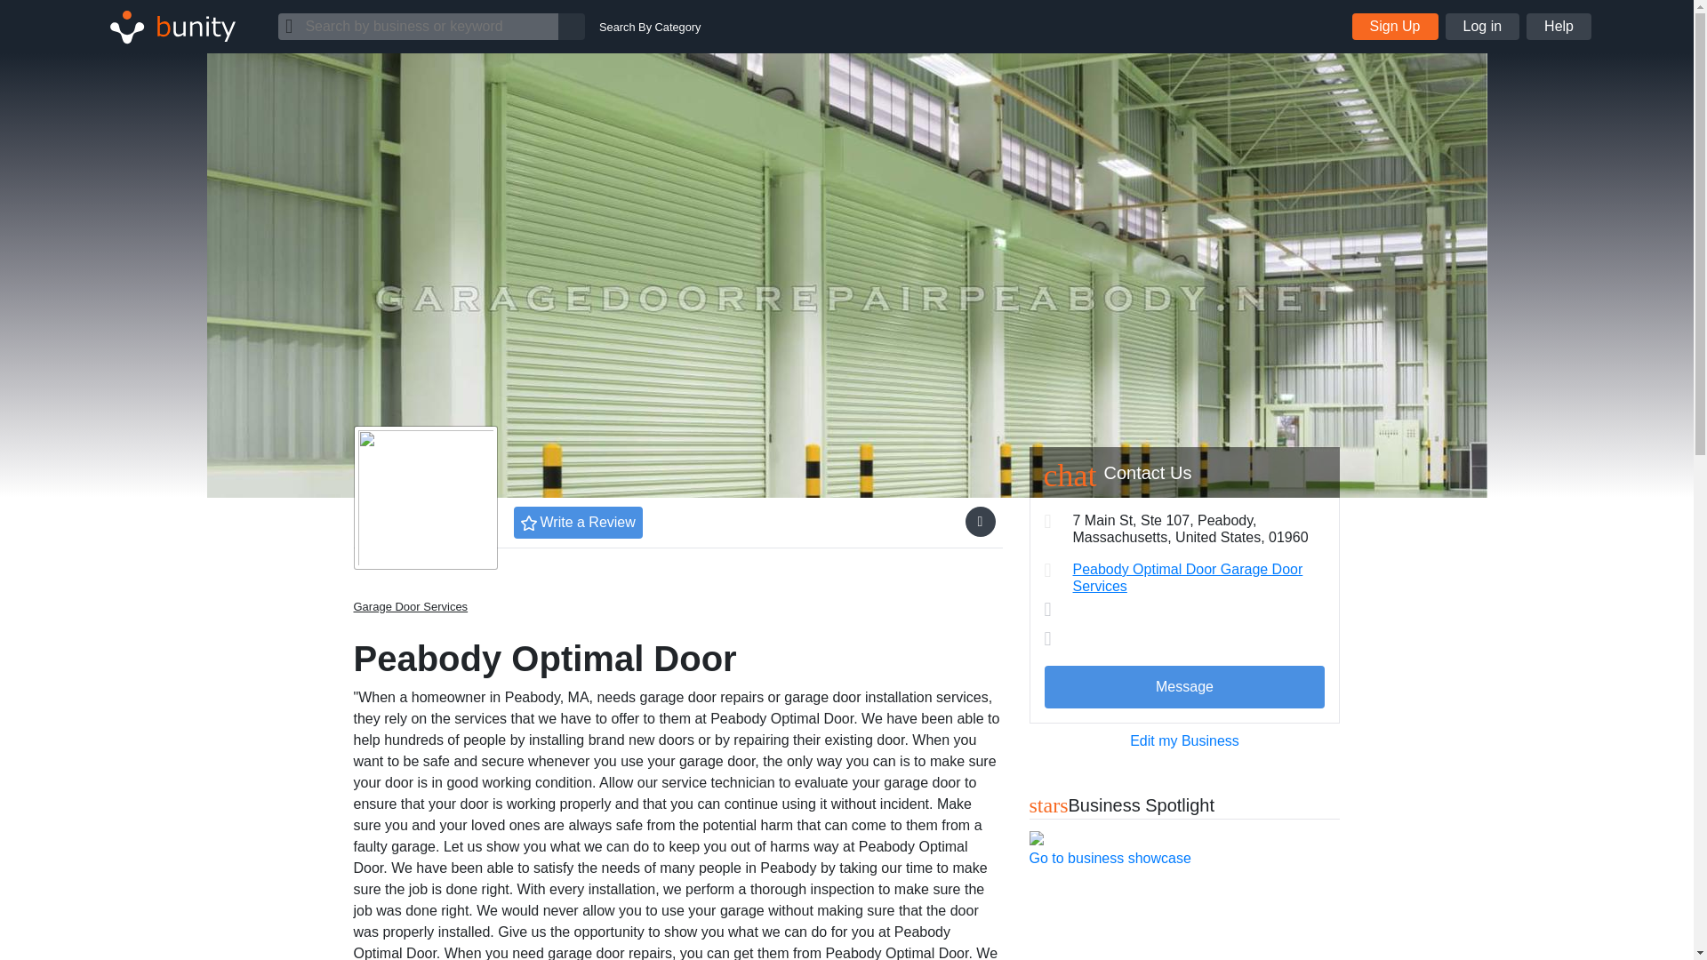 The image size is (1707, 960). What do you see at coordinates (1184, 741) in the screenshot?
I see `Edit my Business` at bounding box center [1184, 741].